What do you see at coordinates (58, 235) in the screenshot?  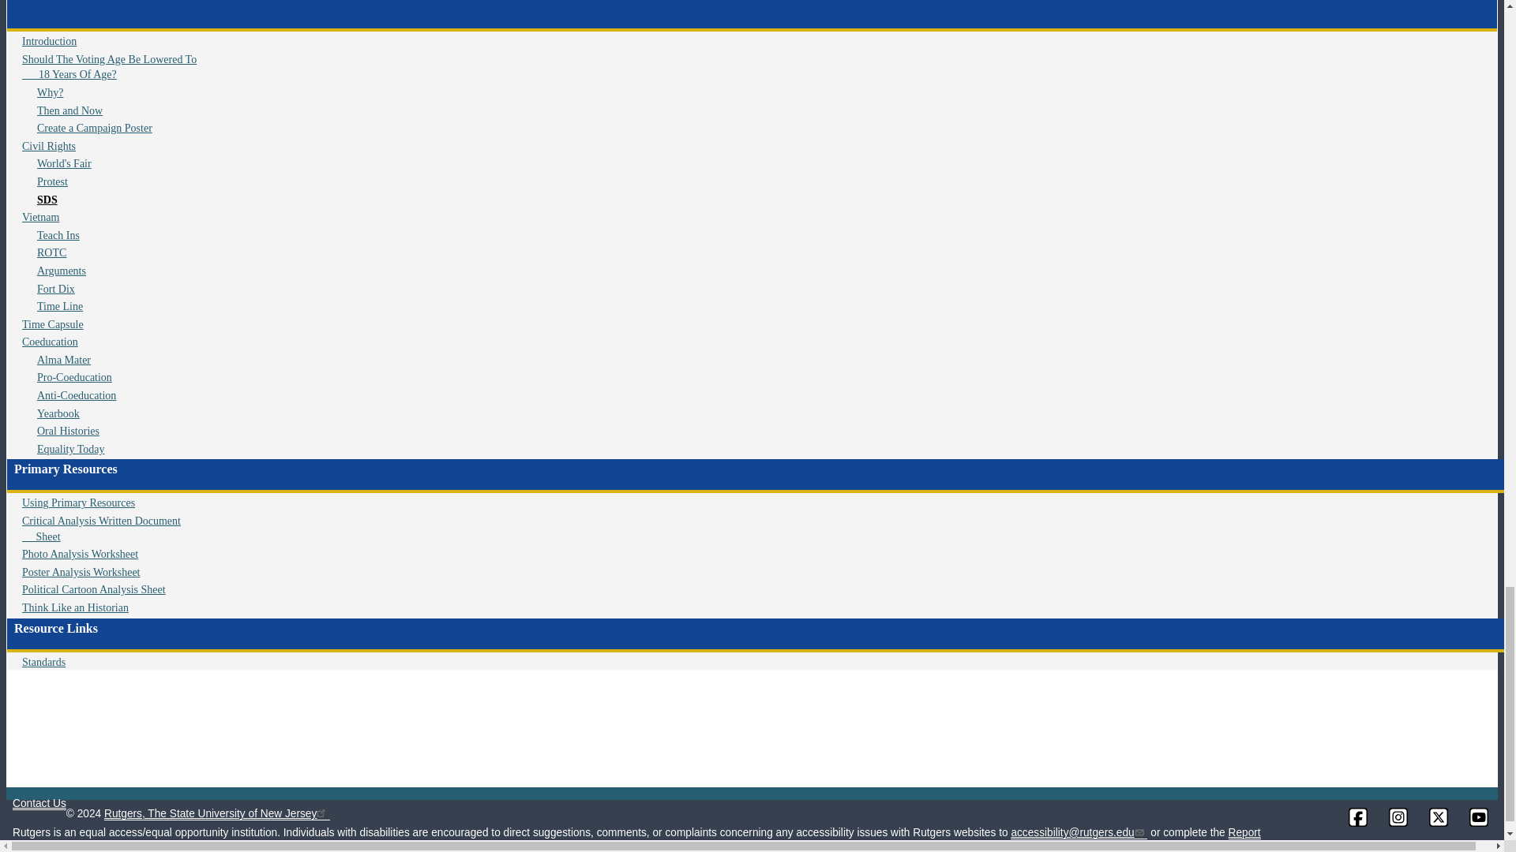 I see `Teach Ins` at bounding box center [58, 235].